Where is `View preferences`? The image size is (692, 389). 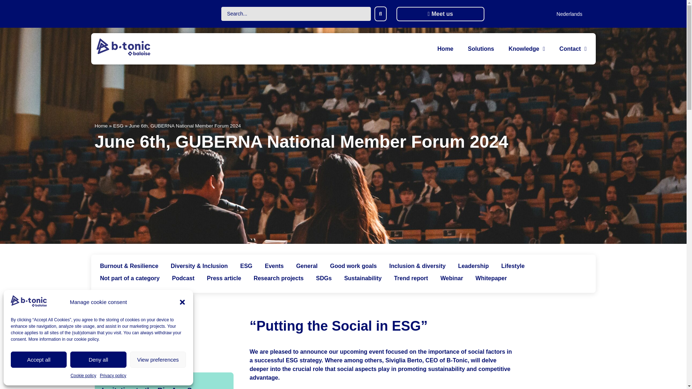 View preferences is located at coordinates (158, 359).